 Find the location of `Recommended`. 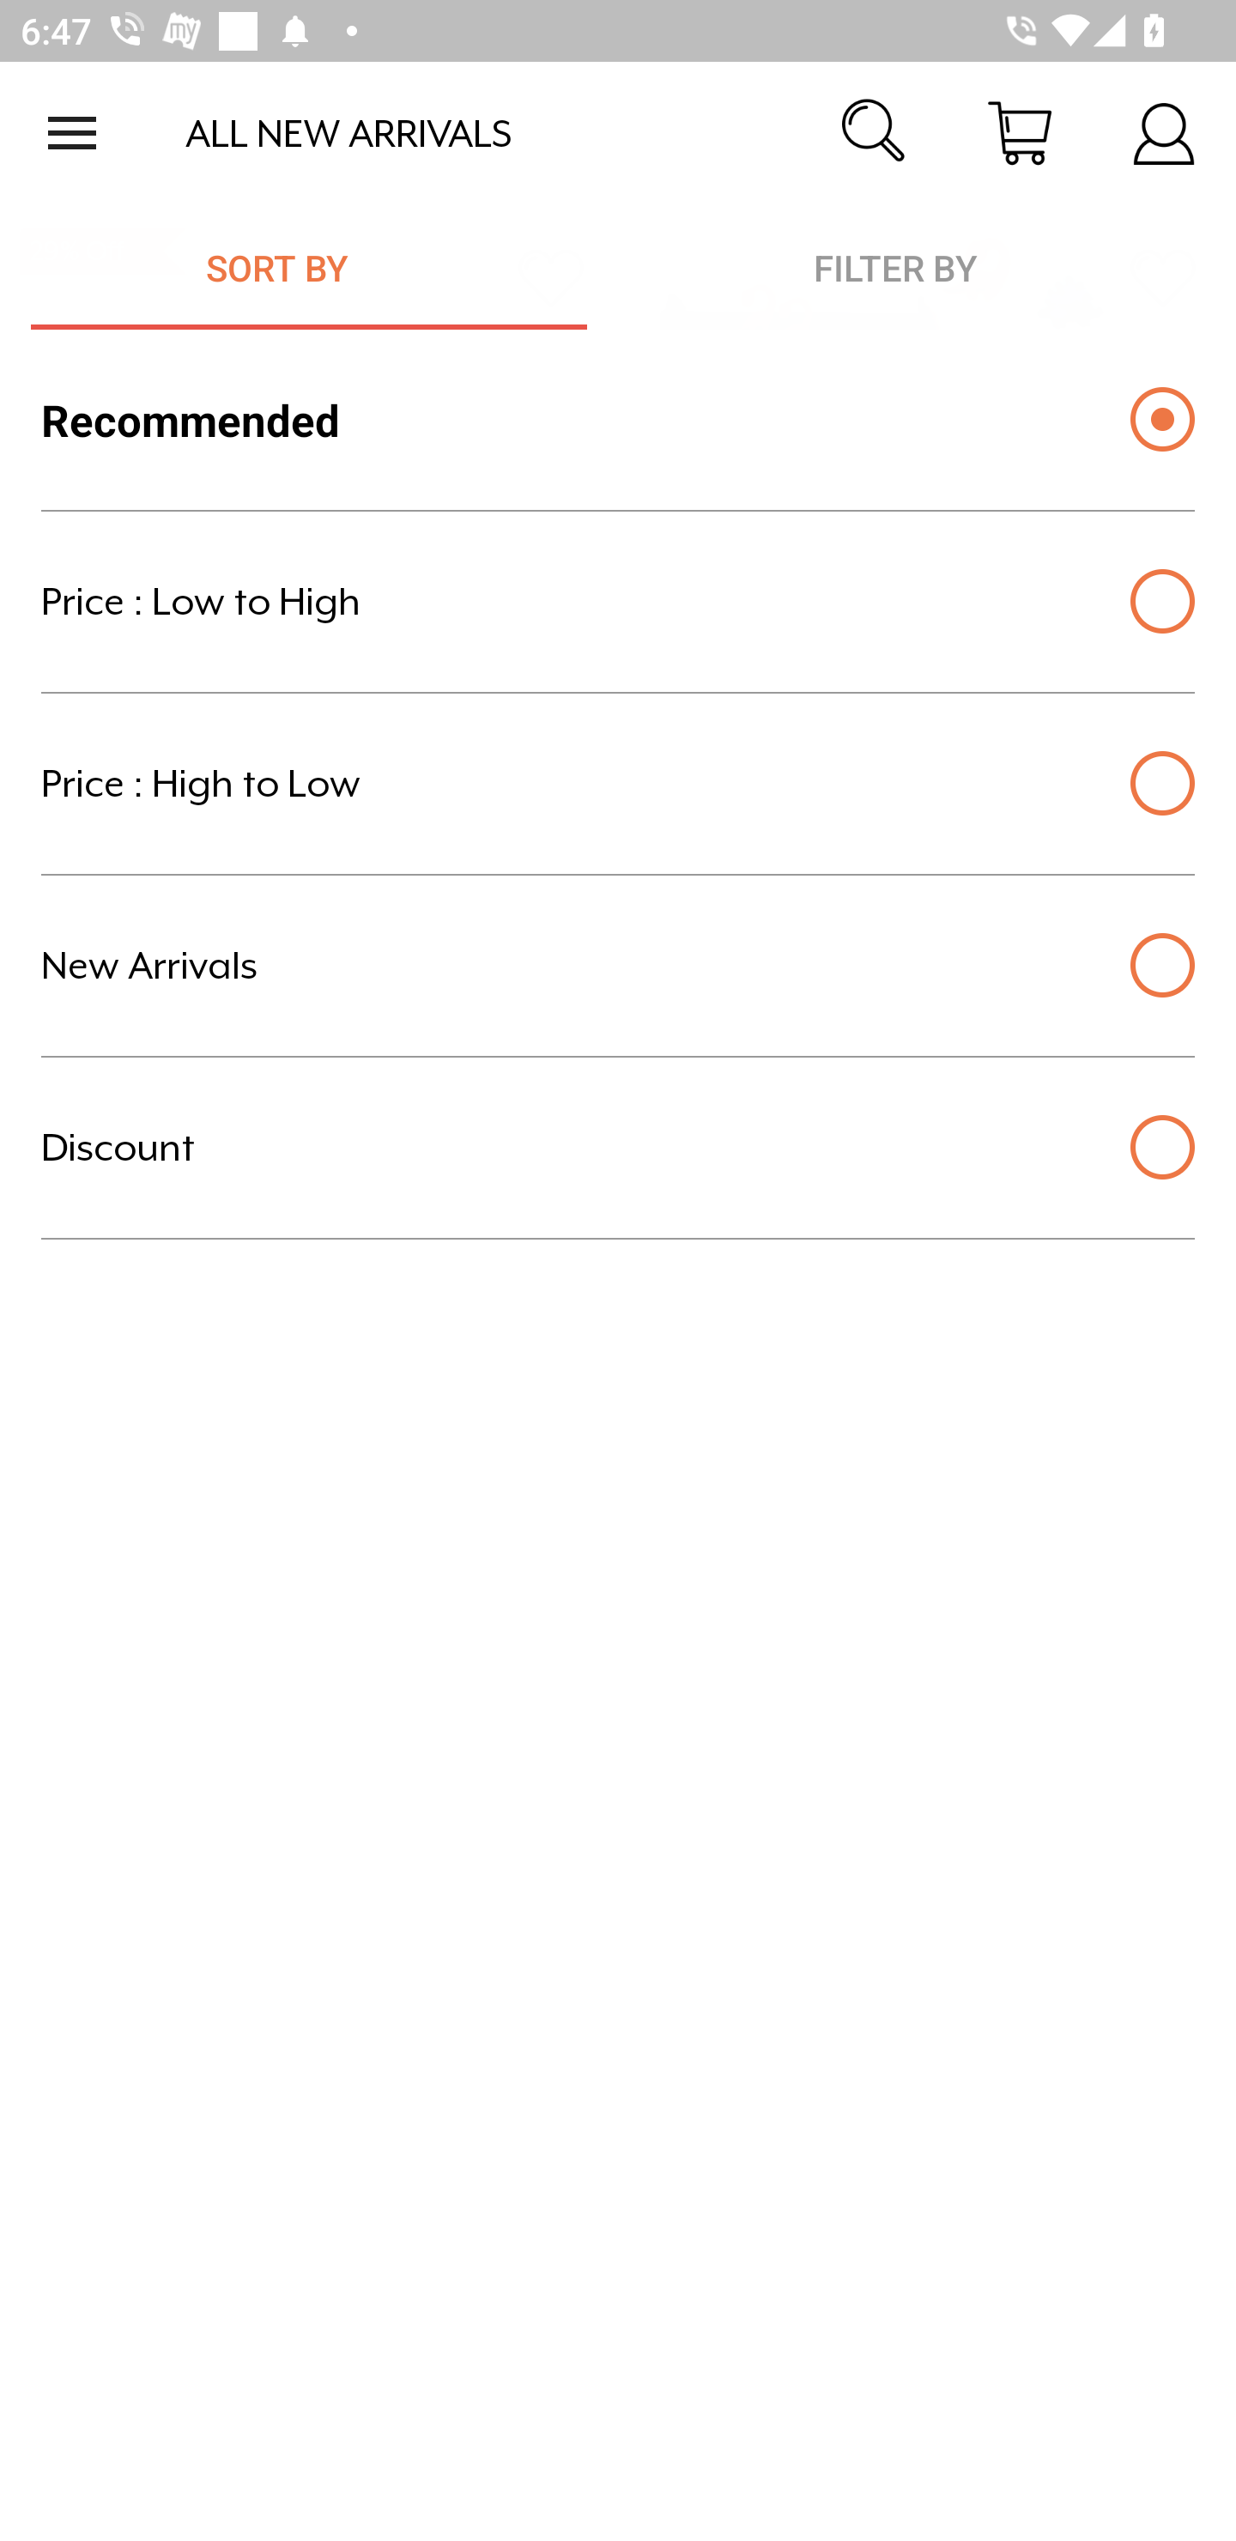

Recommended is located at coordinates (618, 420).